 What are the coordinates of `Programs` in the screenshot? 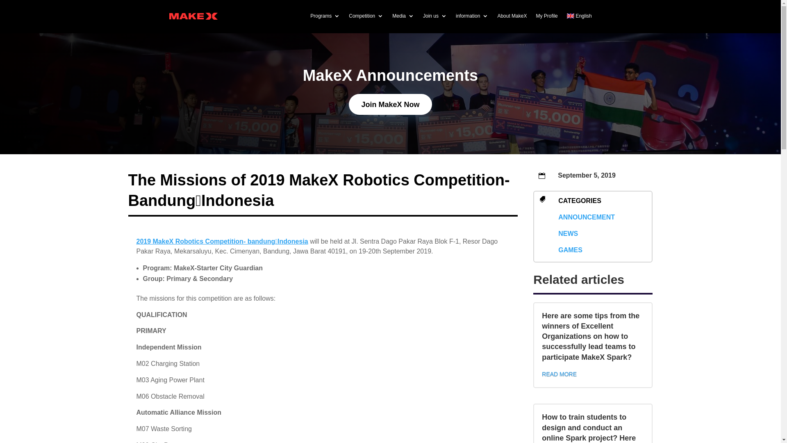 It's located at (325, 16).